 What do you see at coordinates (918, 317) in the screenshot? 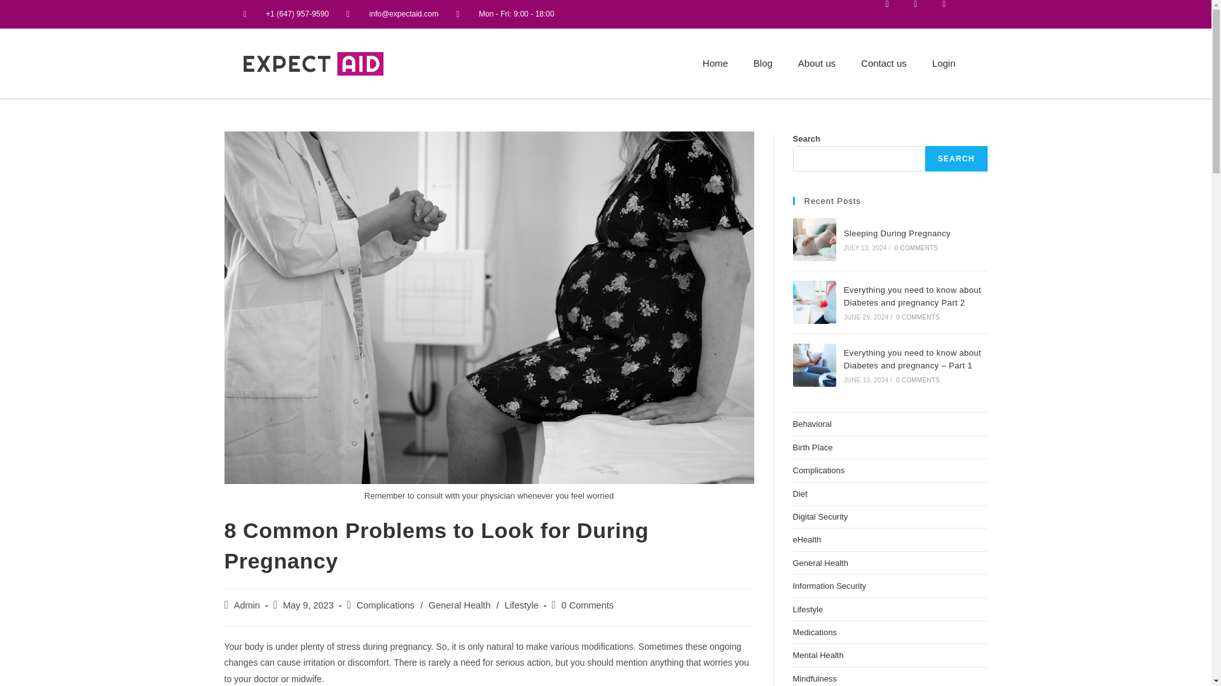
I see `0 COMMENTS` at bounding box center [918, 317].